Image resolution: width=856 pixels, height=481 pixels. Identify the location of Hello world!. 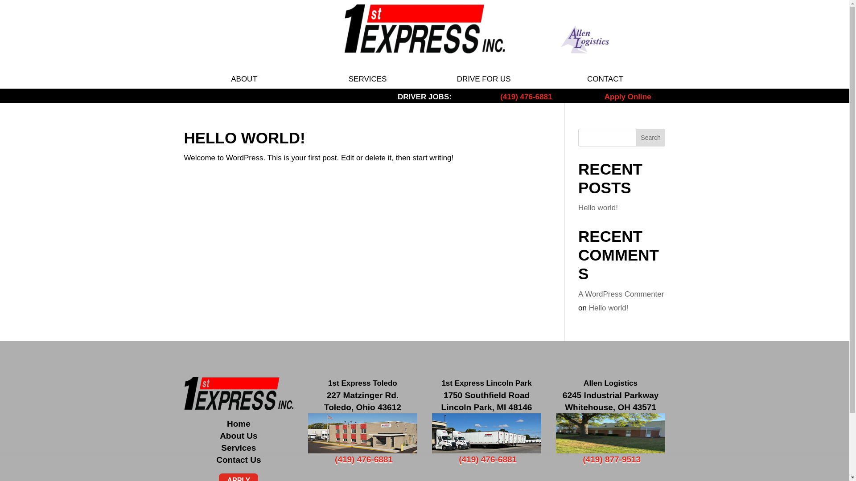
(609, 308).